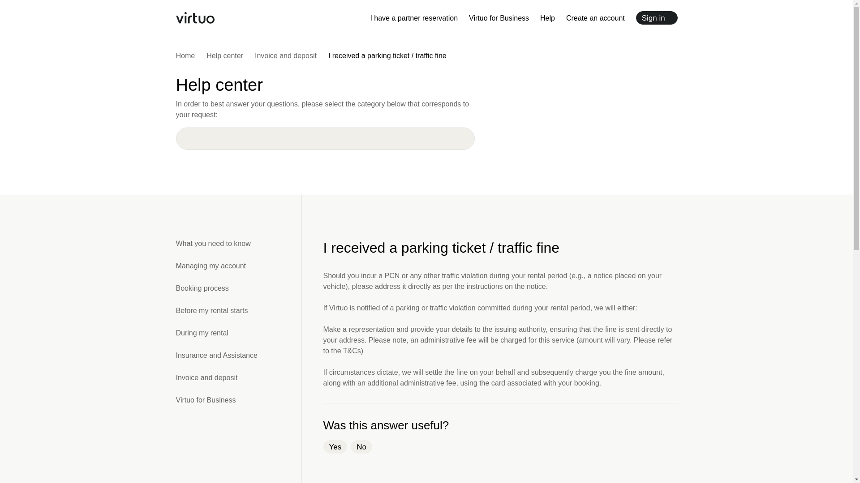  What do you see at coordinates (238, 400) in the screenshot?
I see `Virtuo for Business` at bounding box center [238, 400].